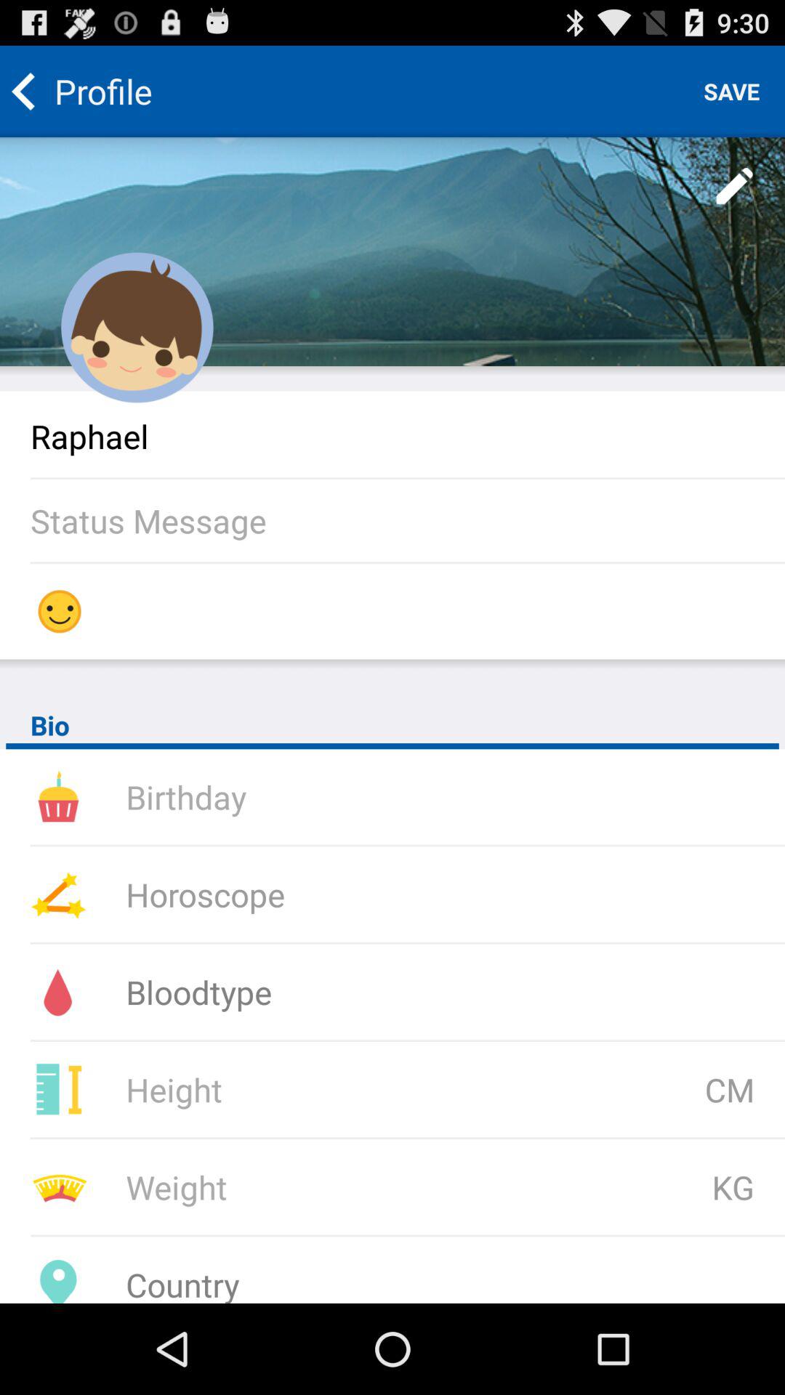  Describe the element at coordinates (317, 1090) in the screenshot. I see `enter height` at that location.